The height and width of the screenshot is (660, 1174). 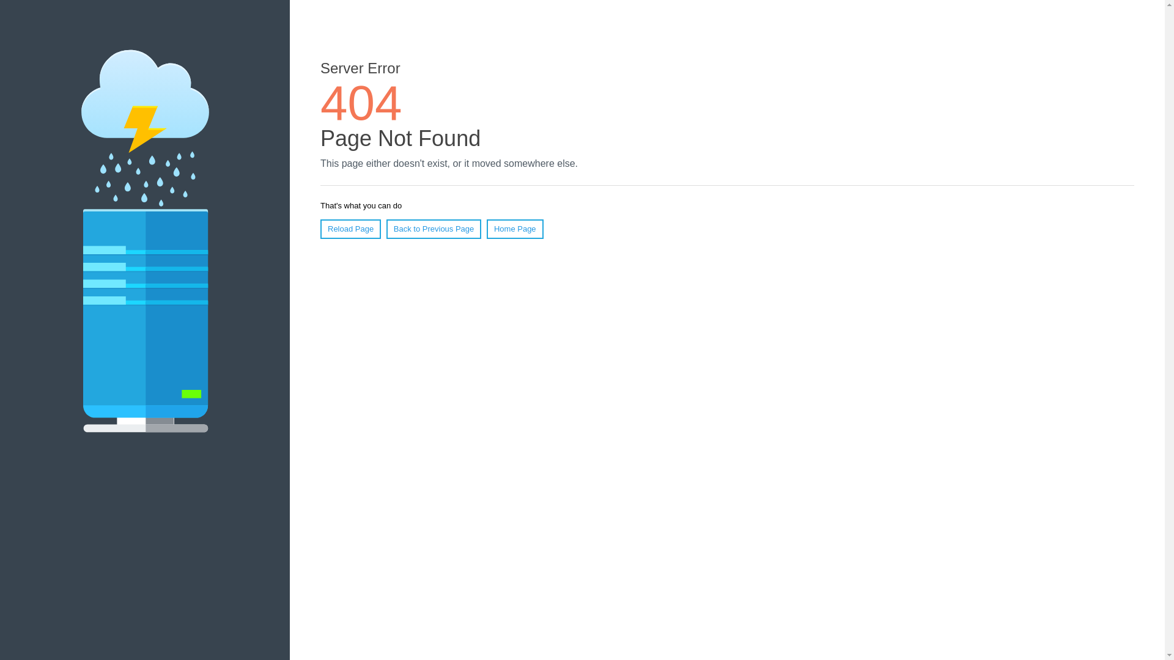 I want to click on Home Page, so click(x=515, y=229).